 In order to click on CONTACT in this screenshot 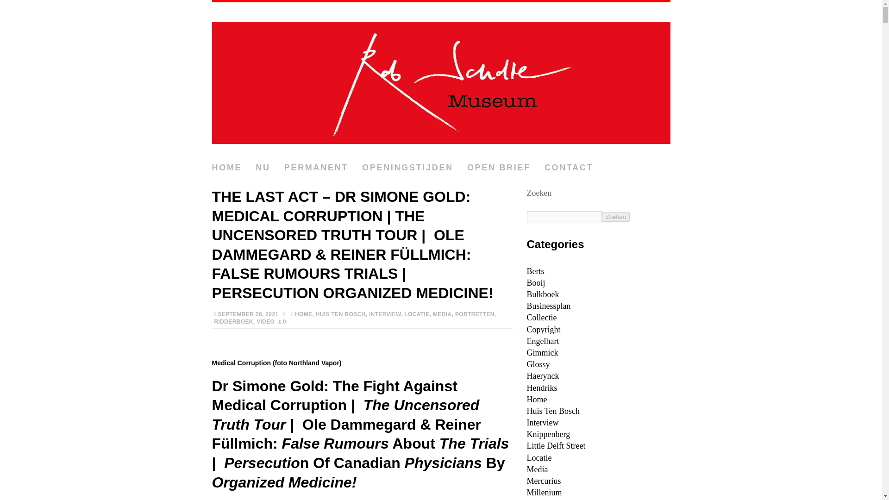, I will do `click(569, 168)`.